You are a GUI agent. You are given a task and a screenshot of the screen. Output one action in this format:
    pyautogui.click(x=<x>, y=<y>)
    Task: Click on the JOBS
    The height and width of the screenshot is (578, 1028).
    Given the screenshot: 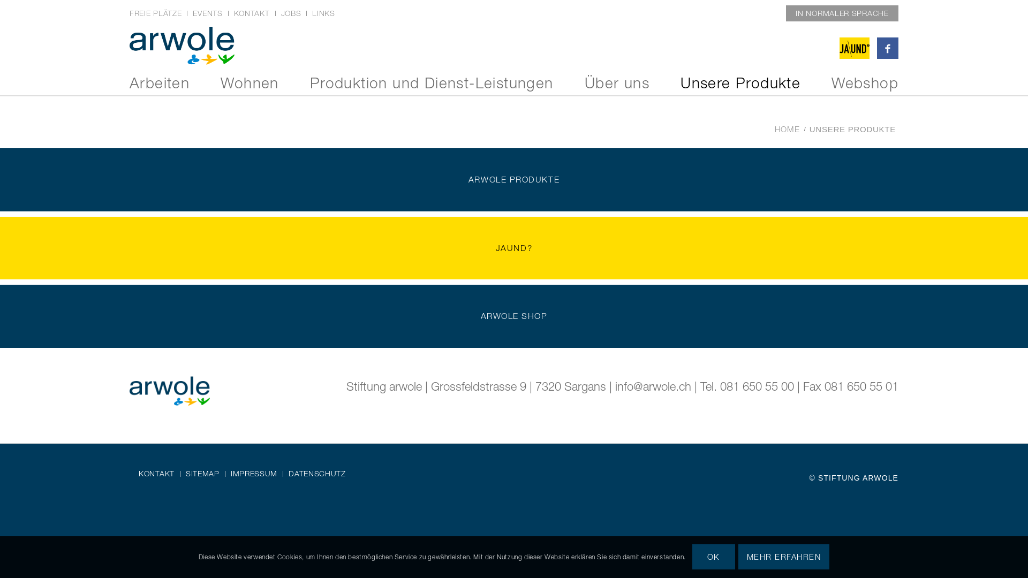 What is the action you would take?
    pyautogui.click(x=291, y=13)
    